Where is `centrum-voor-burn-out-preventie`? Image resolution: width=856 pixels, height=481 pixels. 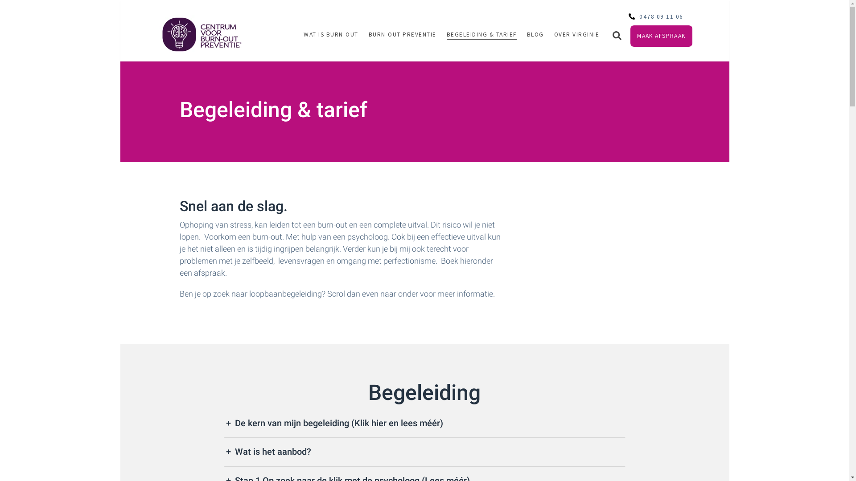
centrum-voor-burn-out-preventie is located at coordinates (202, 35).